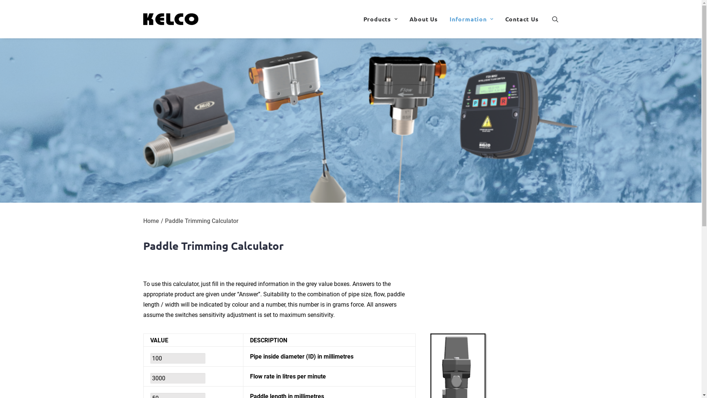  I want to click on 100, so click(178, 358).